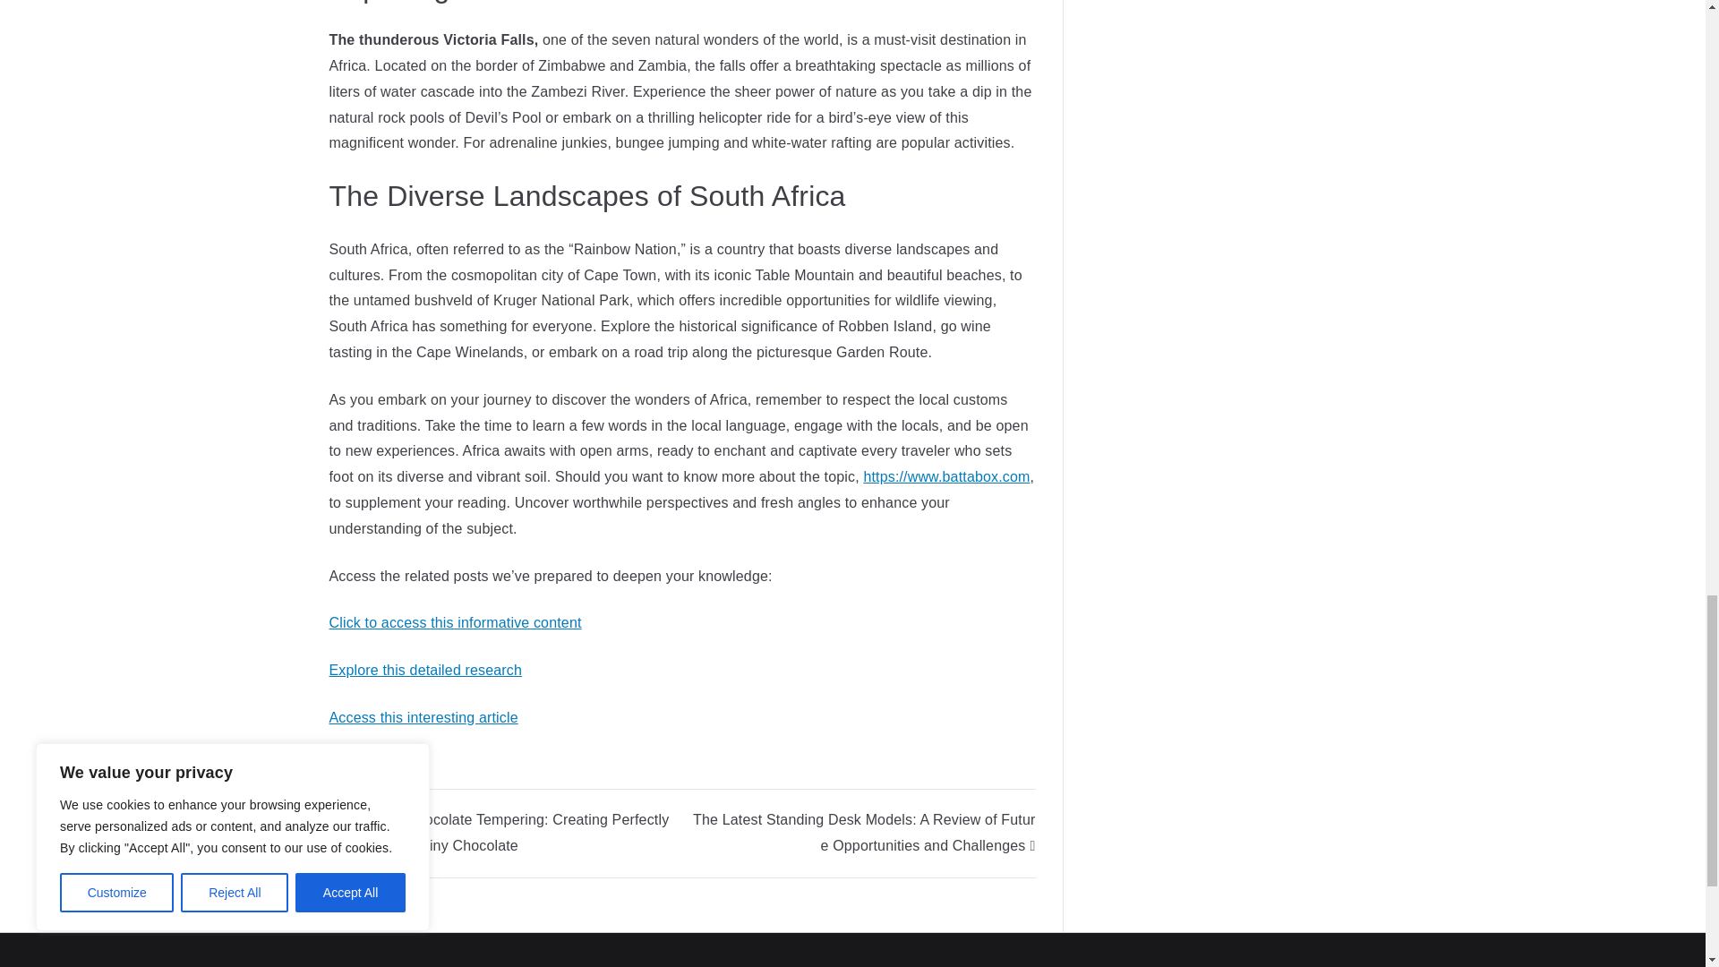  What do you see at coordinates (424, 717) in the screenshot?
I see `Access this interesting article` at bounding box center [424, 717].